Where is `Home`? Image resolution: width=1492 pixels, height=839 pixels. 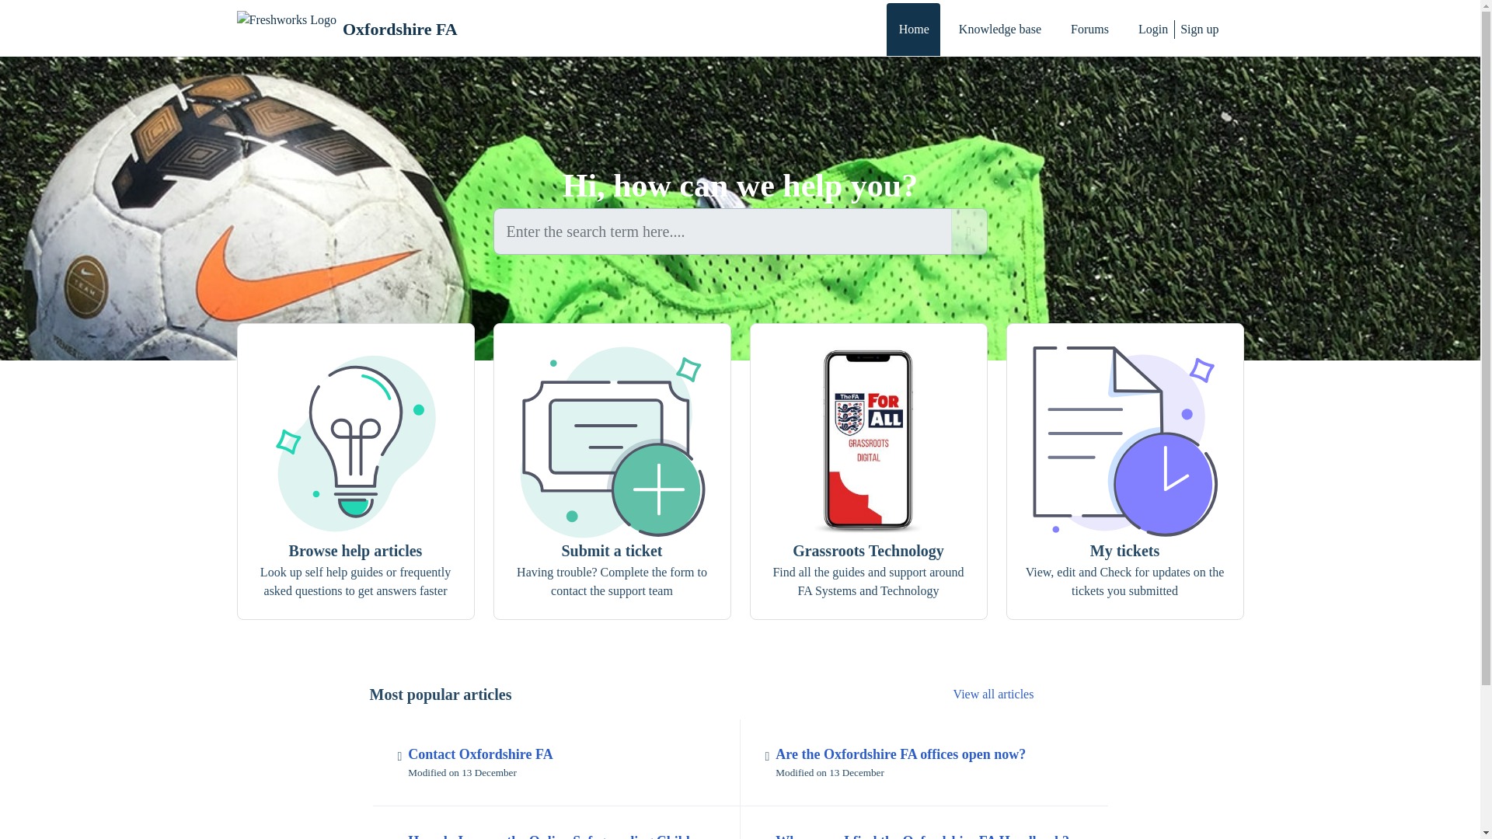 Home is located at coordinates (912, 30).